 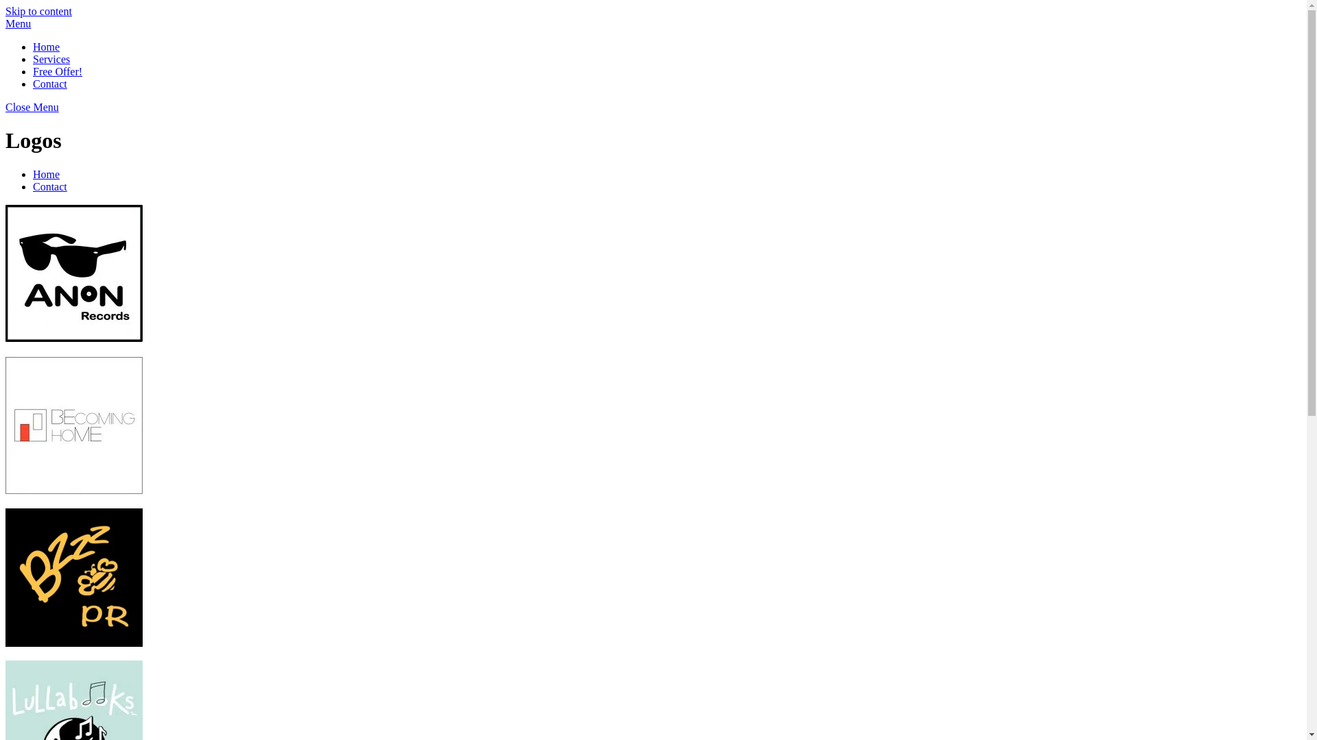 I want to click on ANON-logo-no-shh, so click(x=74, y=273).